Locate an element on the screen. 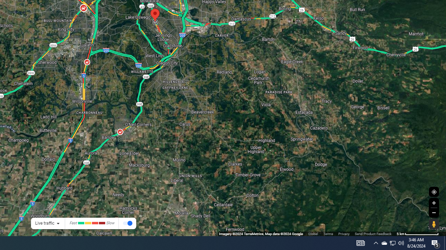  Global is located at coordinates (313, 233).